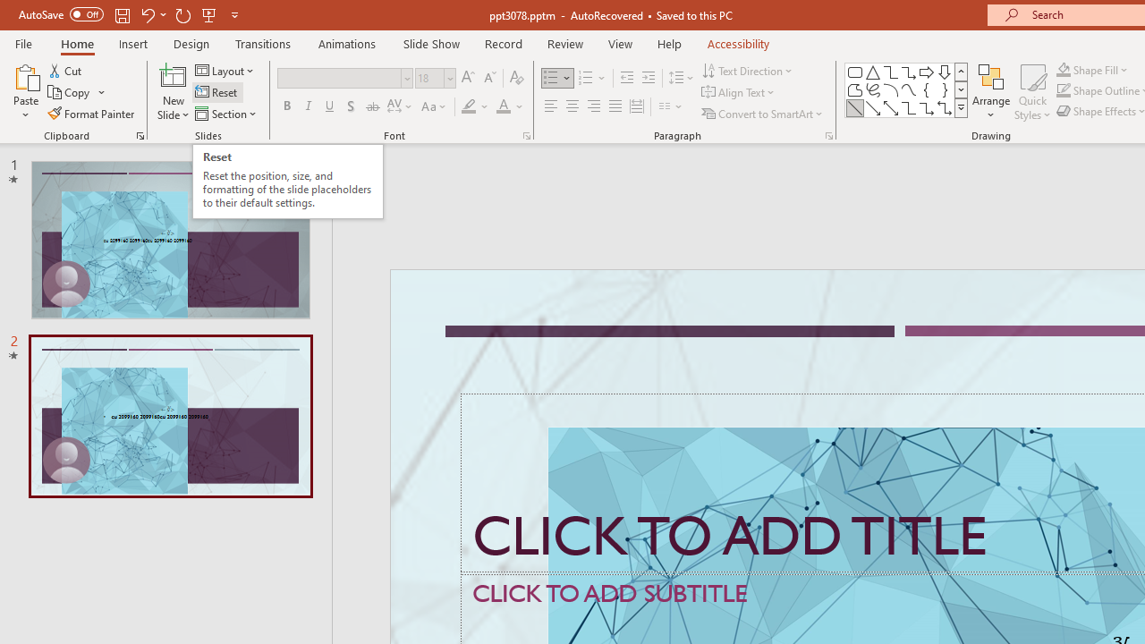  I want to click on Text Highlight Color, so click(476, 107).